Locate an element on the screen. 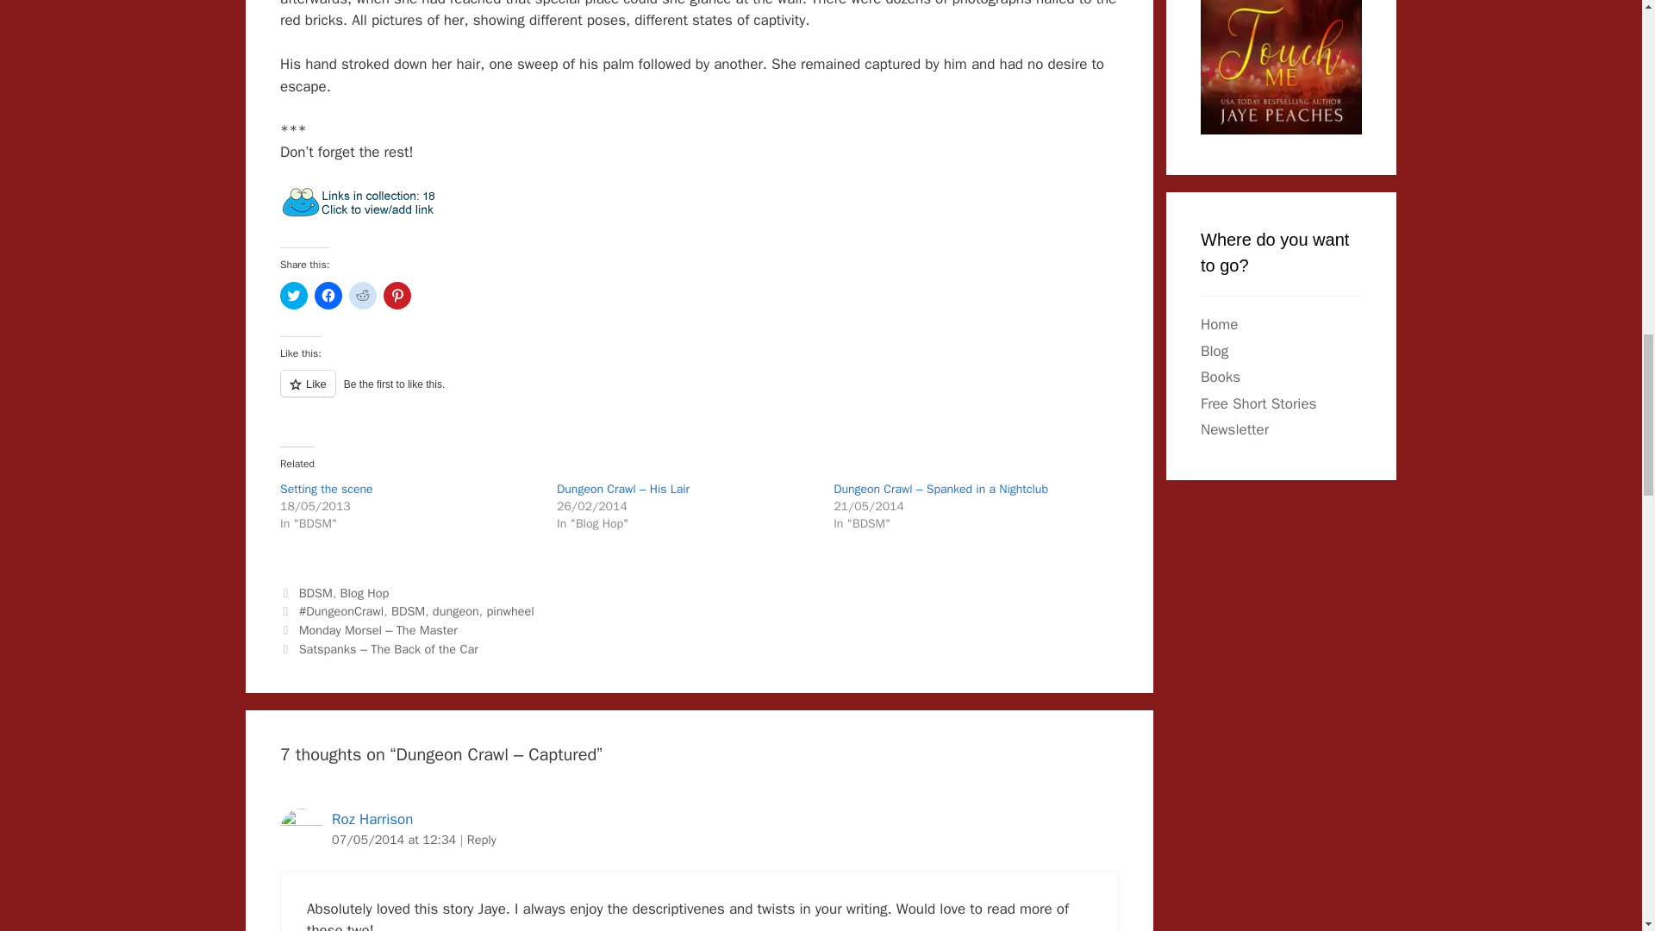 The image size is (1655, 931). Setting the scene is located at coordinates (326, 489).